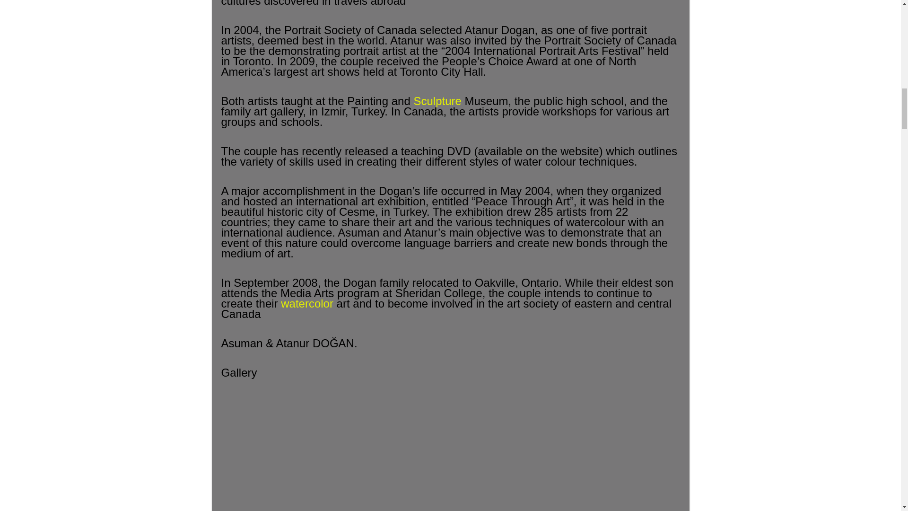  I want to click on Sculpture, so click(437, 100).